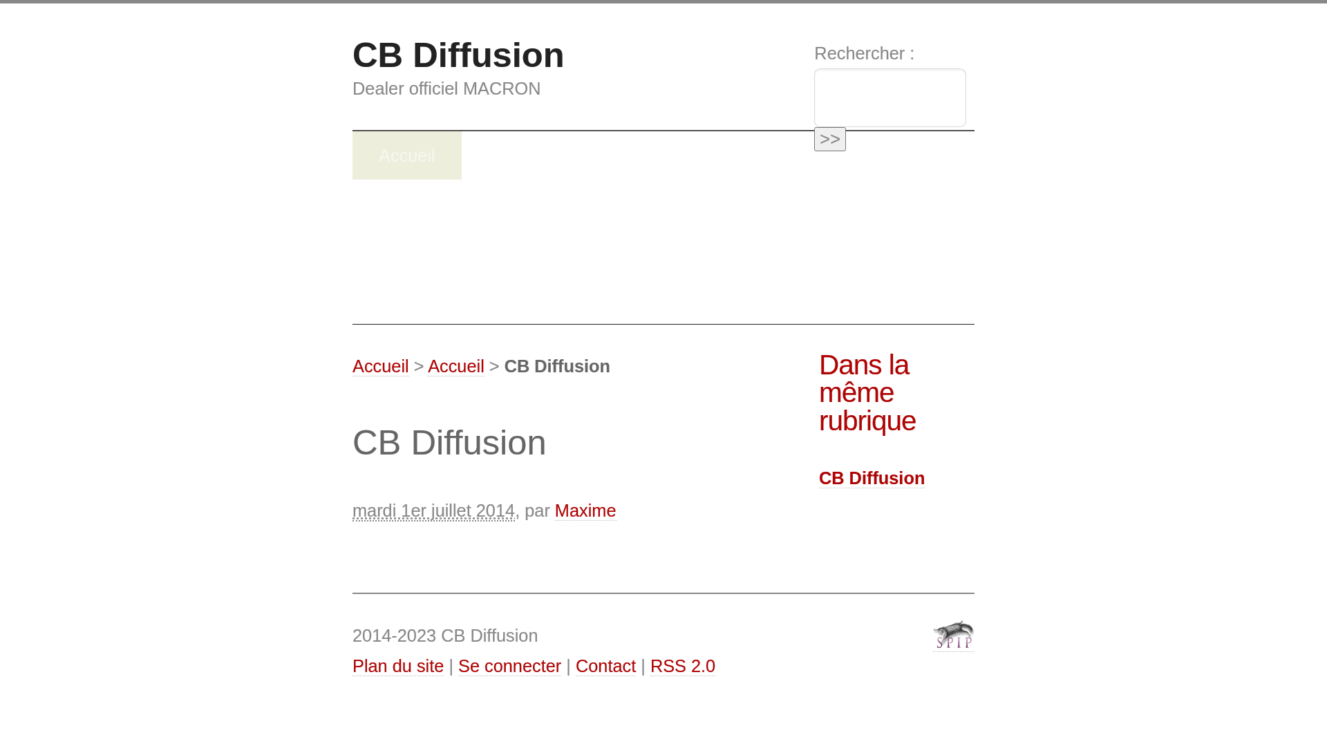  Describe the element at coordinates (830, 140) in the screenshot. I see `Rechercher` at that location.